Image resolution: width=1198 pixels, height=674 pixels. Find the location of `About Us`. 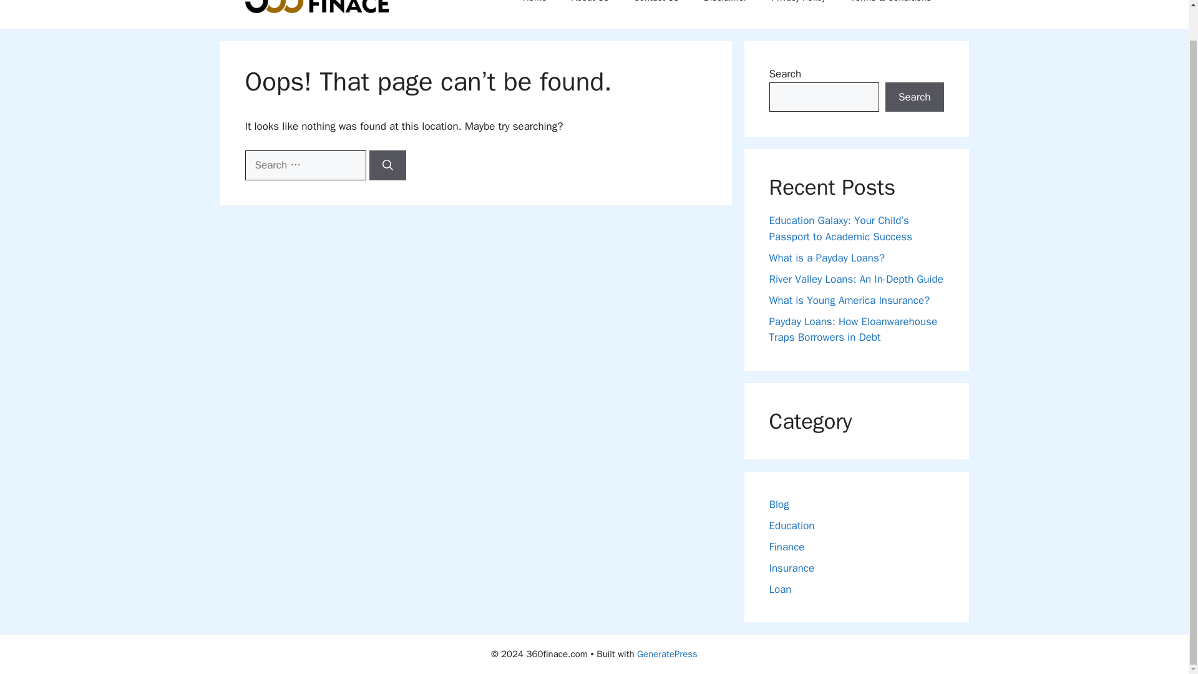

About Us is located at coordinates (590, 7).